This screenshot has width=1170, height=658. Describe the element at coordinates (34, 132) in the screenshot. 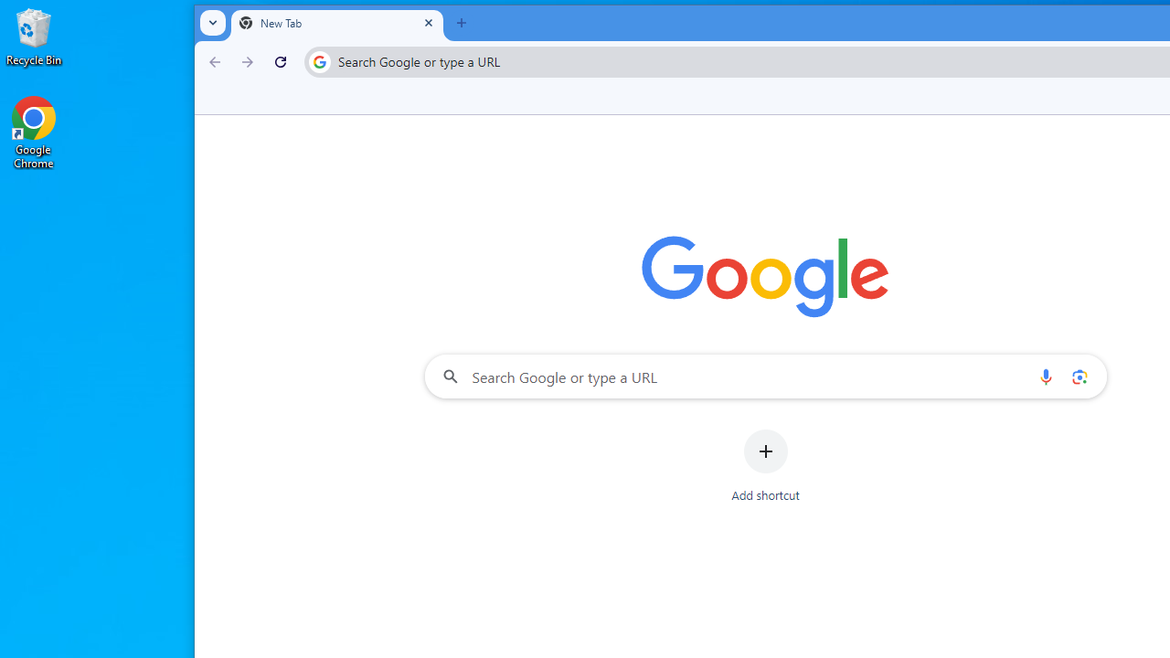

I see `Google Chrome` at that location.